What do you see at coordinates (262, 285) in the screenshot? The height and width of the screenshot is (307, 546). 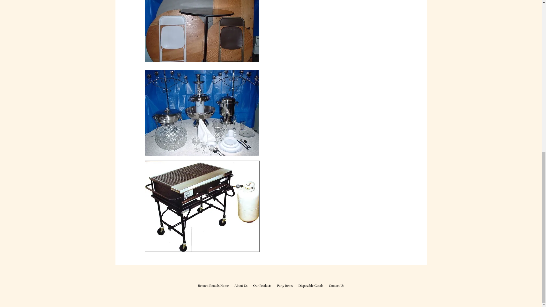 I see `Our Products` at bounding box center [262, 285].